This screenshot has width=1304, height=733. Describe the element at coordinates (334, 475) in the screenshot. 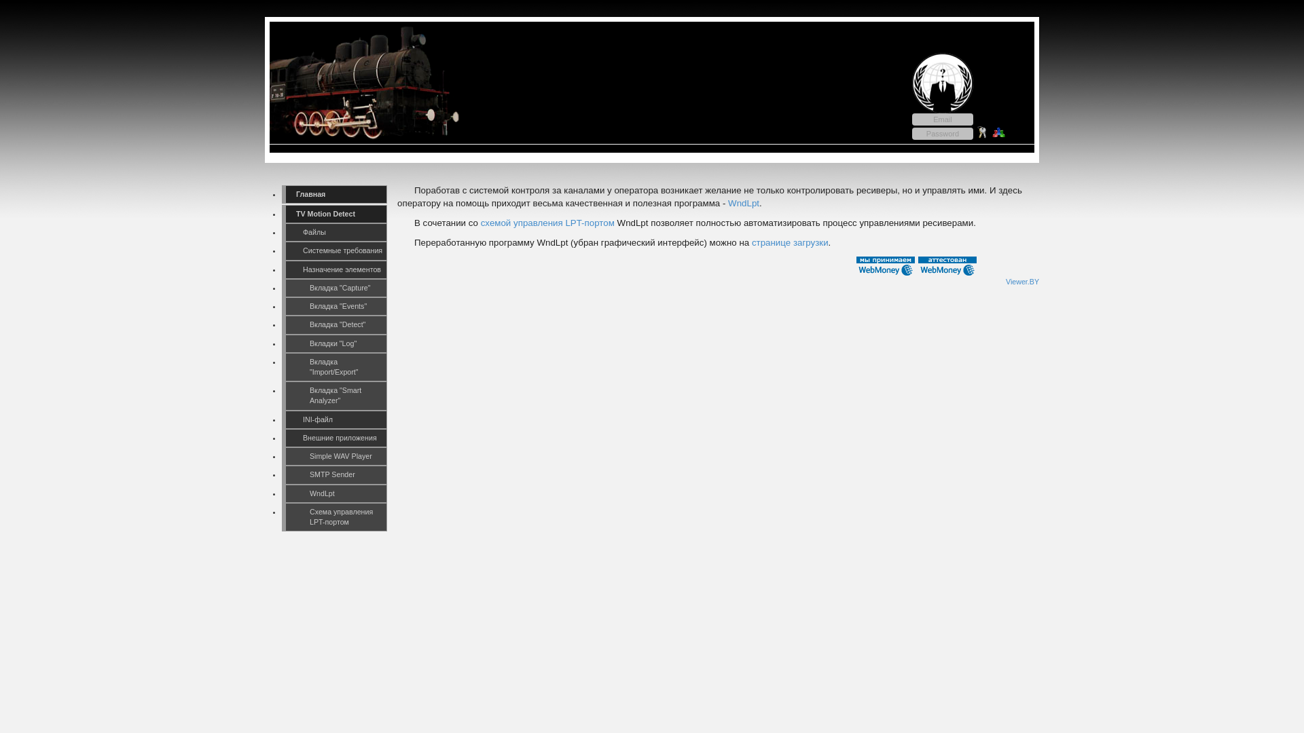

I see `SMTP Sender` at that location.